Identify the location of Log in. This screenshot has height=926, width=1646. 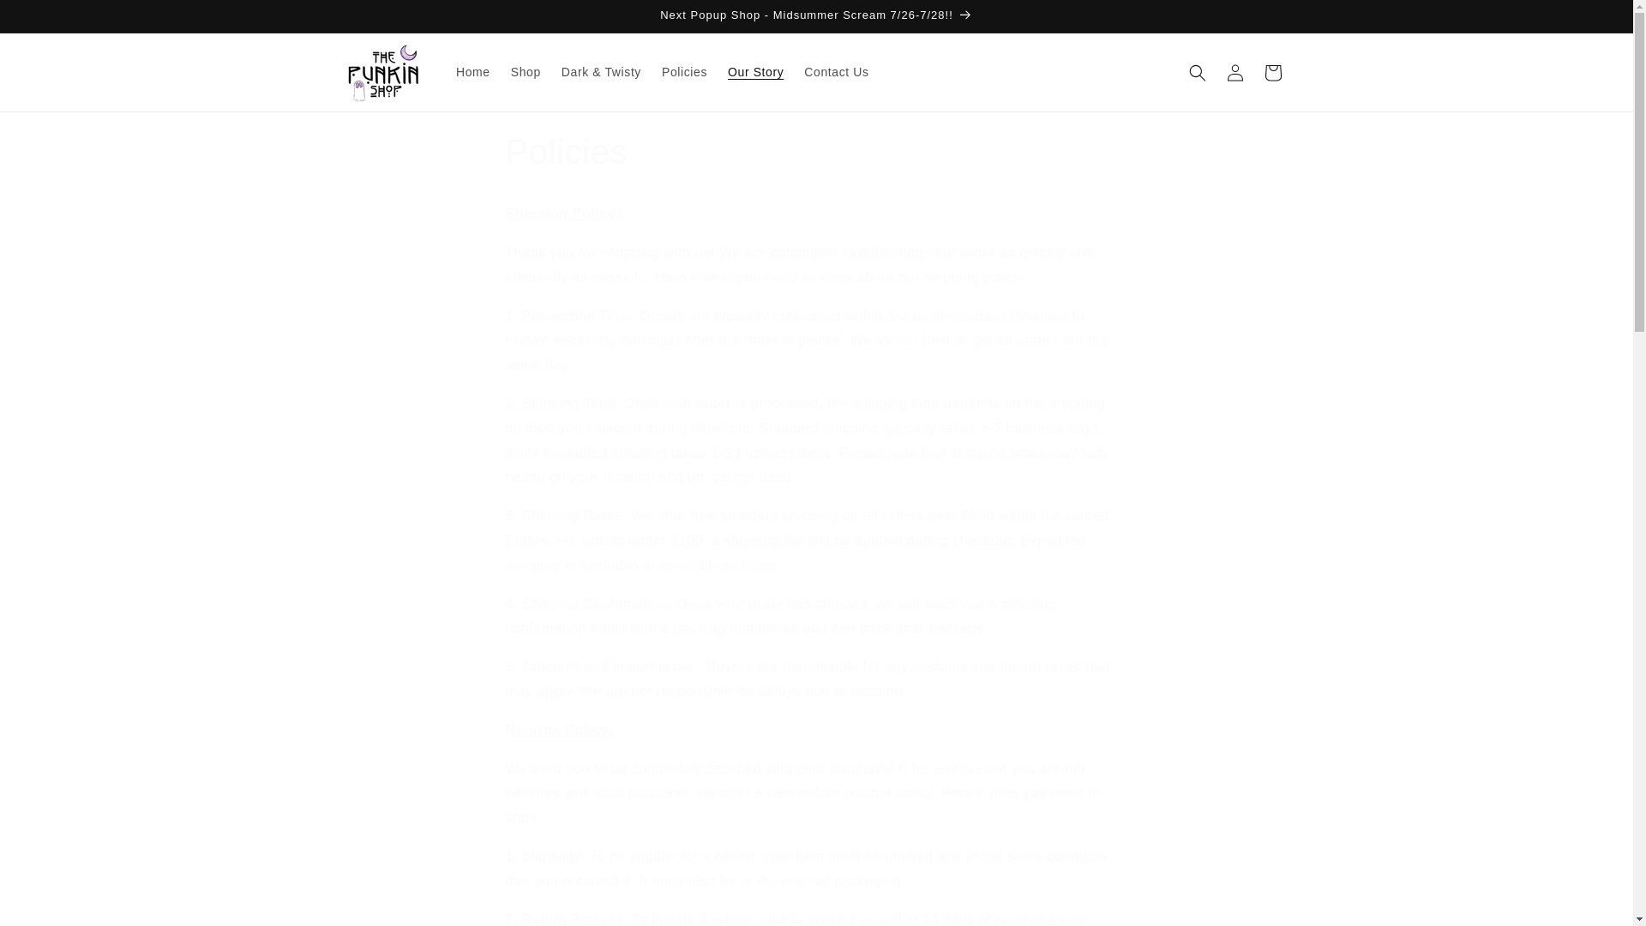
(1234, 71).